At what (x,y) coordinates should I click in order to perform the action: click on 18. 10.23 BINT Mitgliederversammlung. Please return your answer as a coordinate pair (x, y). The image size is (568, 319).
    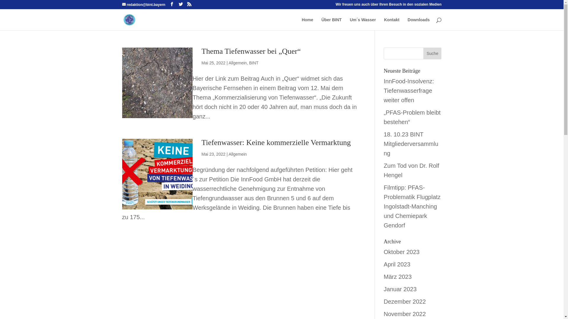
    Looking at the image, I should click on (411, 144).